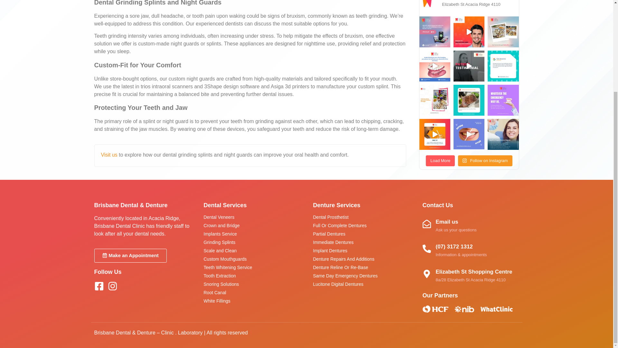  Describe the element at coordinates (496, 309) in the screenshot. I see `what-clinic-white` at that location.